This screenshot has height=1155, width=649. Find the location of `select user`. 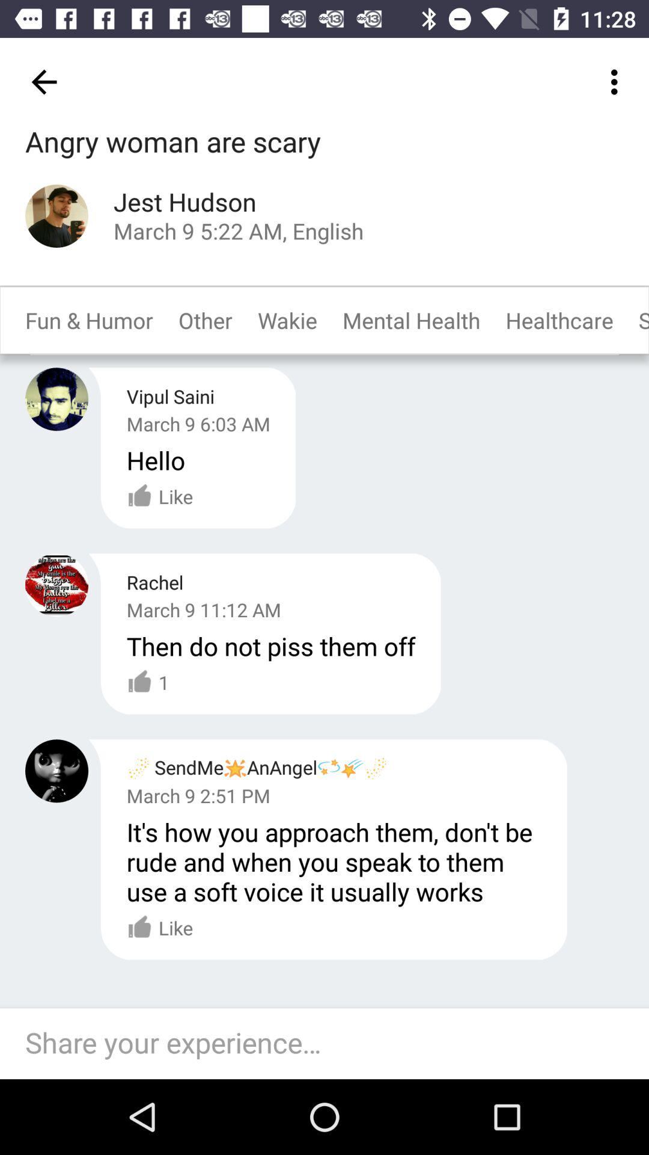

select user is located at coordinates (56, 585).